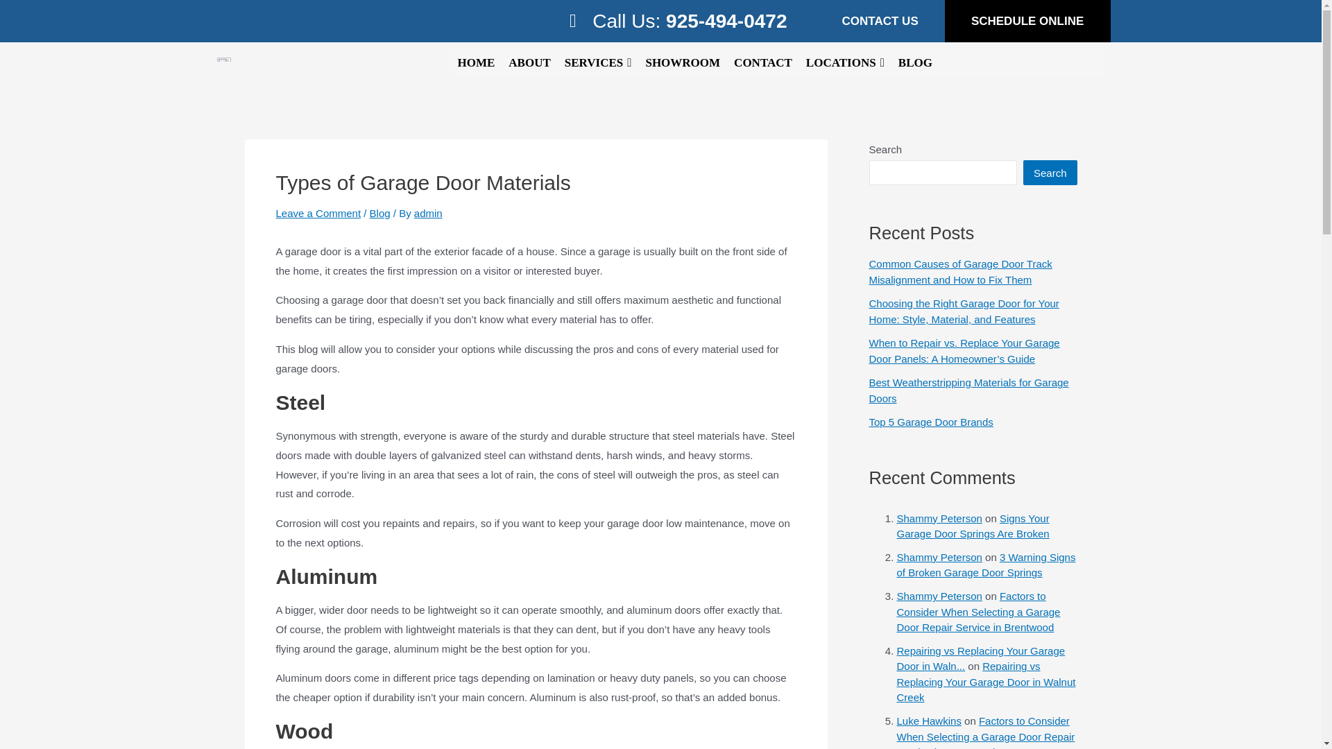  Describe the element at coordinates (914, 63) in the screenshot. I see `BLOG` at that location.